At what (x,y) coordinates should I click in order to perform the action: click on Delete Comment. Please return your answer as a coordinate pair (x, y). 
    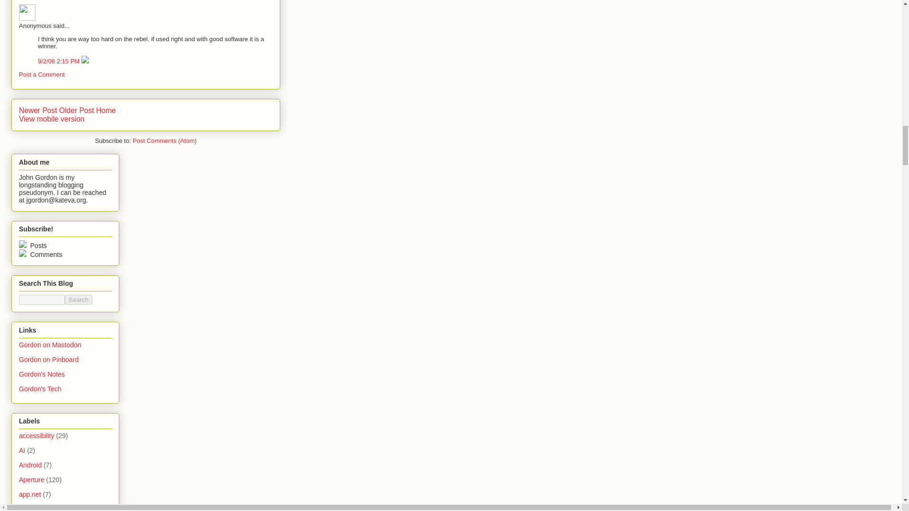
    Looking at the image, I should click on (85, 62).